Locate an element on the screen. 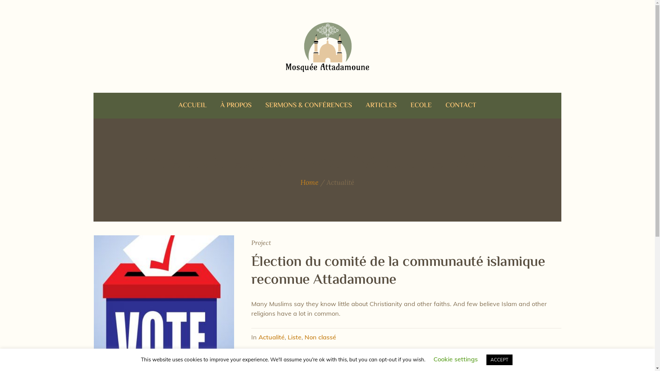 The image size is (660, 371). ECOLE is located at coordinates (421, 106).